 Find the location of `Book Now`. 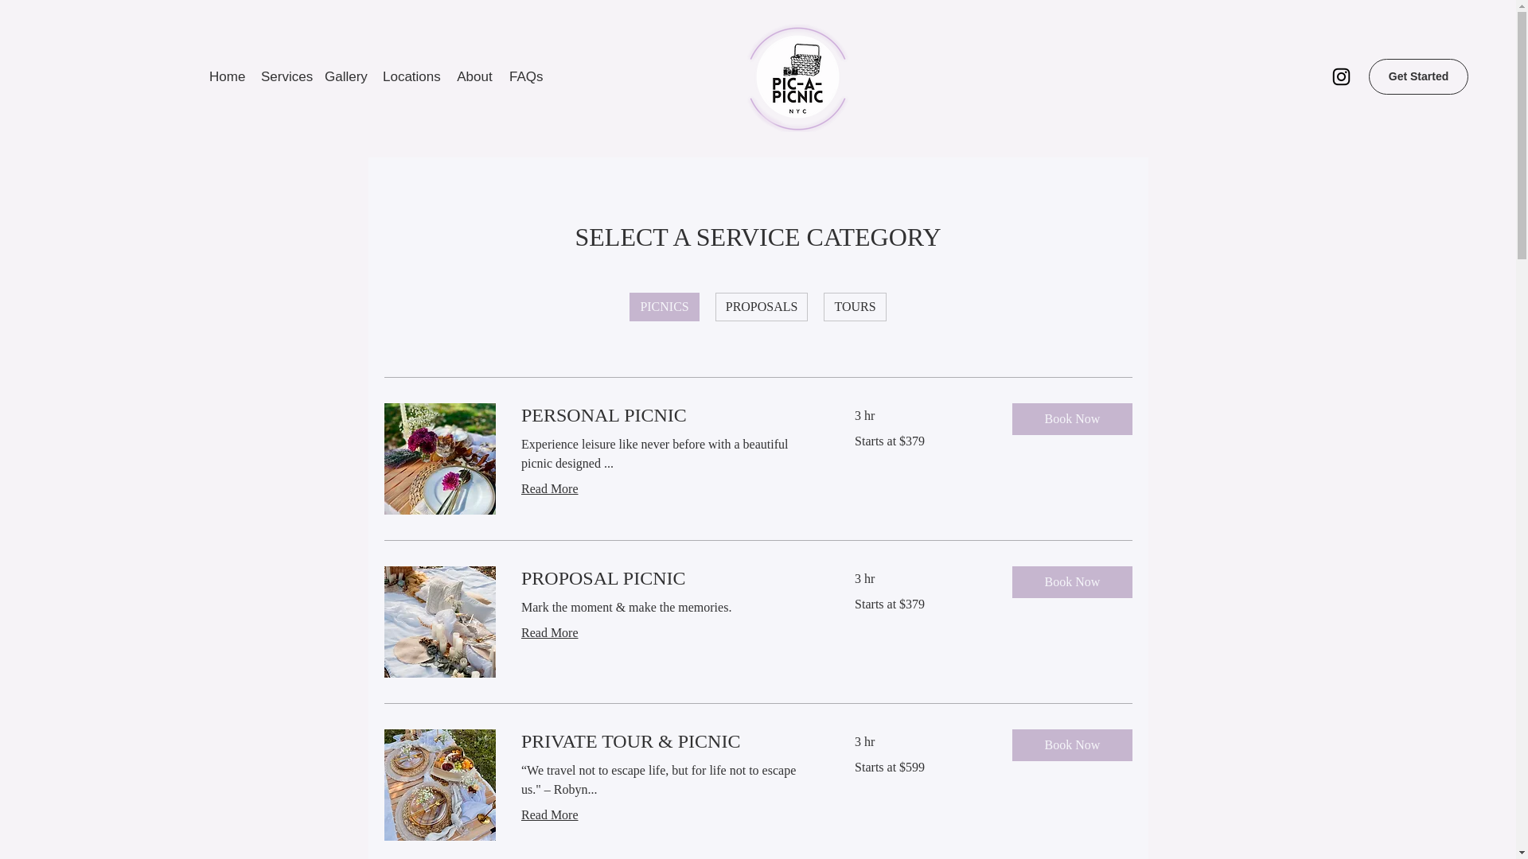

Book Now is located at coordinates (1071, 744).